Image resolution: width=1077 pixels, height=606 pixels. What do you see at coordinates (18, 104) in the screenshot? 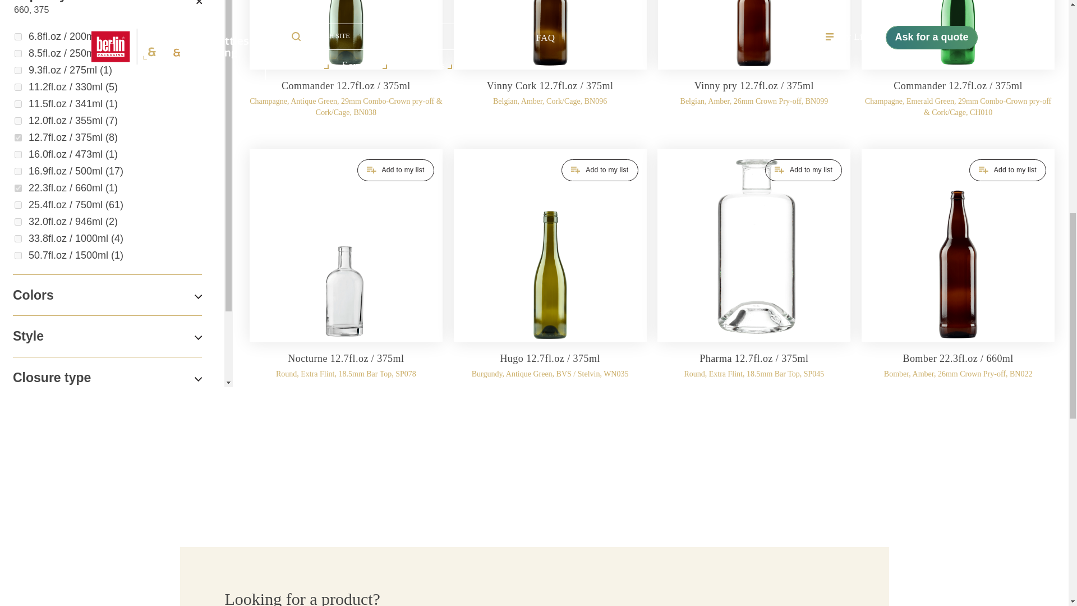
I see `341` at bounding box center [18, 104].